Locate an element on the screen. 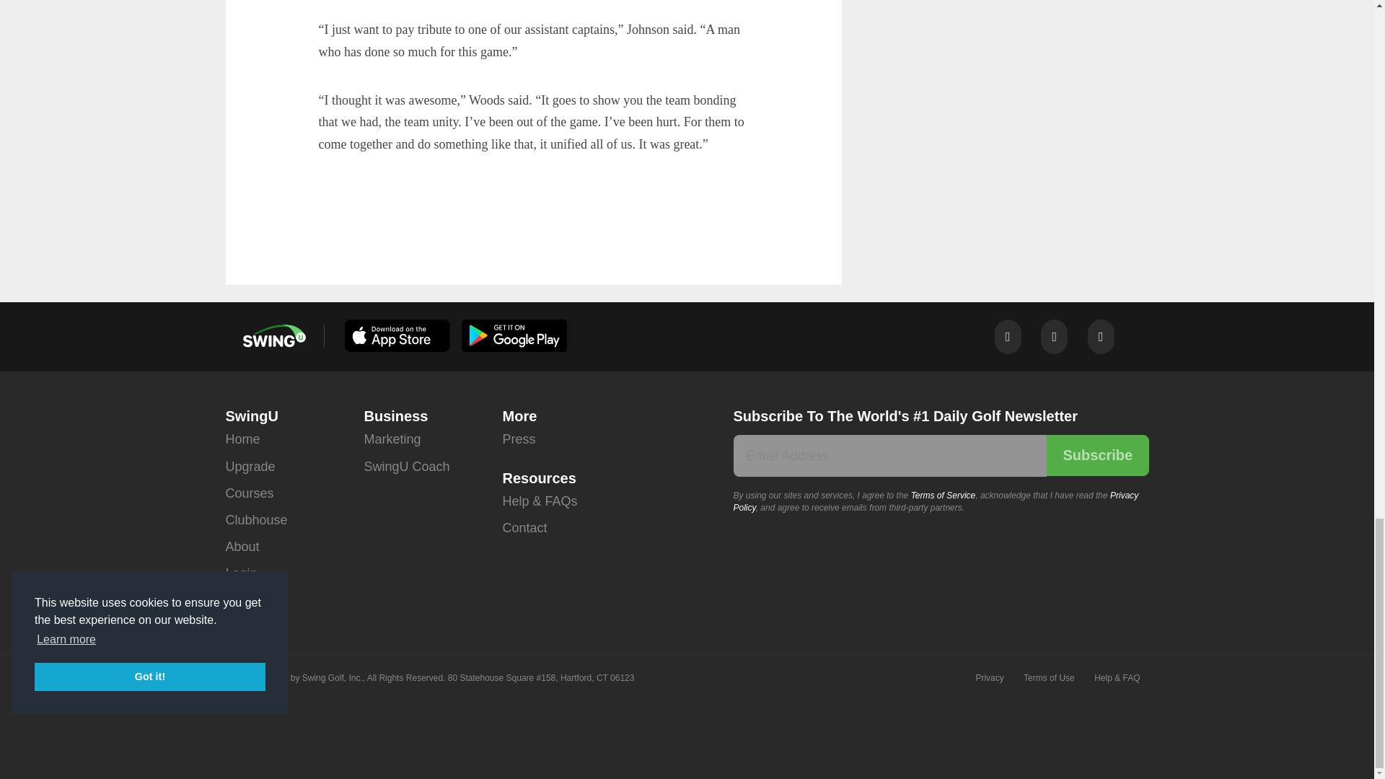 The image size is (1385, 779). Login is located at coordinates (240, 573).